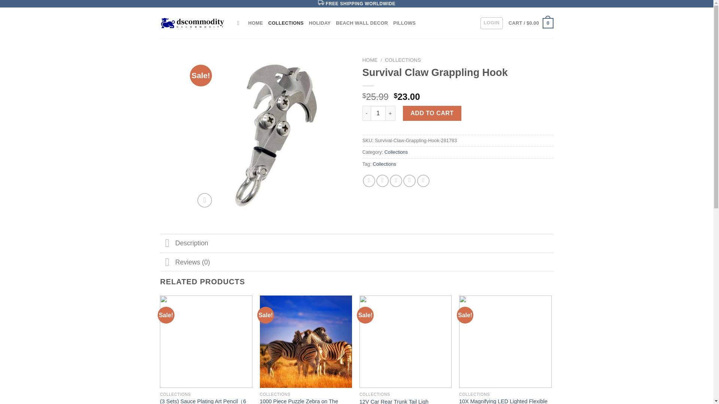 Image resolution: width=719 pixels, height=404 pixels. Describe the element at coordinates (320, 23) in the screenshot. I see `HOLIDAY` at that location.